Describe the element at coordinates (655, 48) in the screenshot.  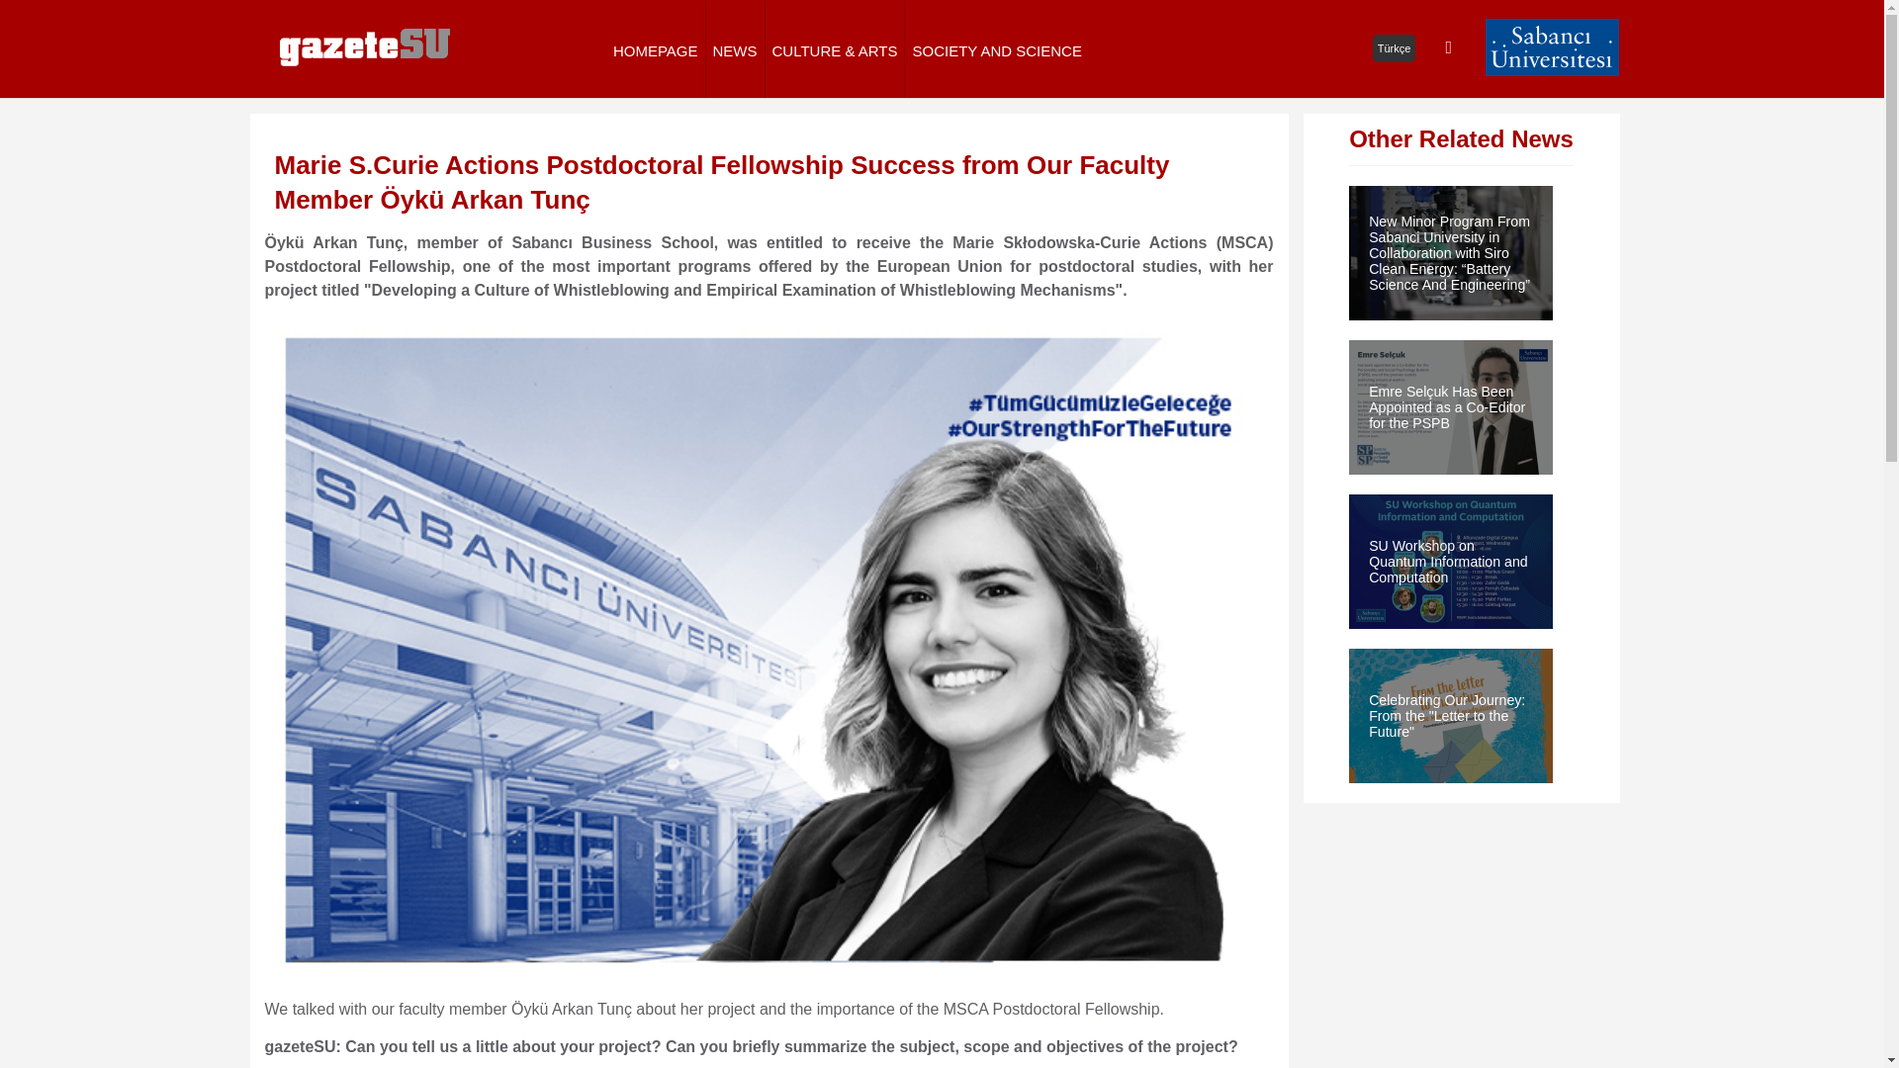
I see `HOMEPAGE` at that location.